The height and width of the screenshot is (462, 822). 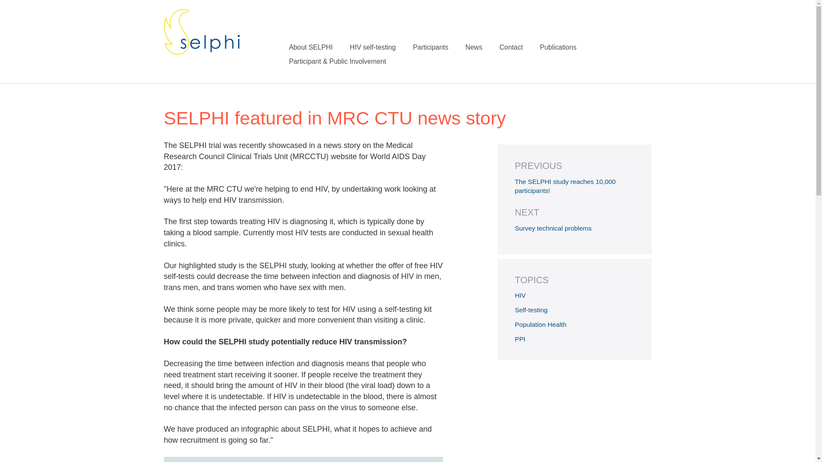 I want to click on Population Health, so click(x=540, y=324).